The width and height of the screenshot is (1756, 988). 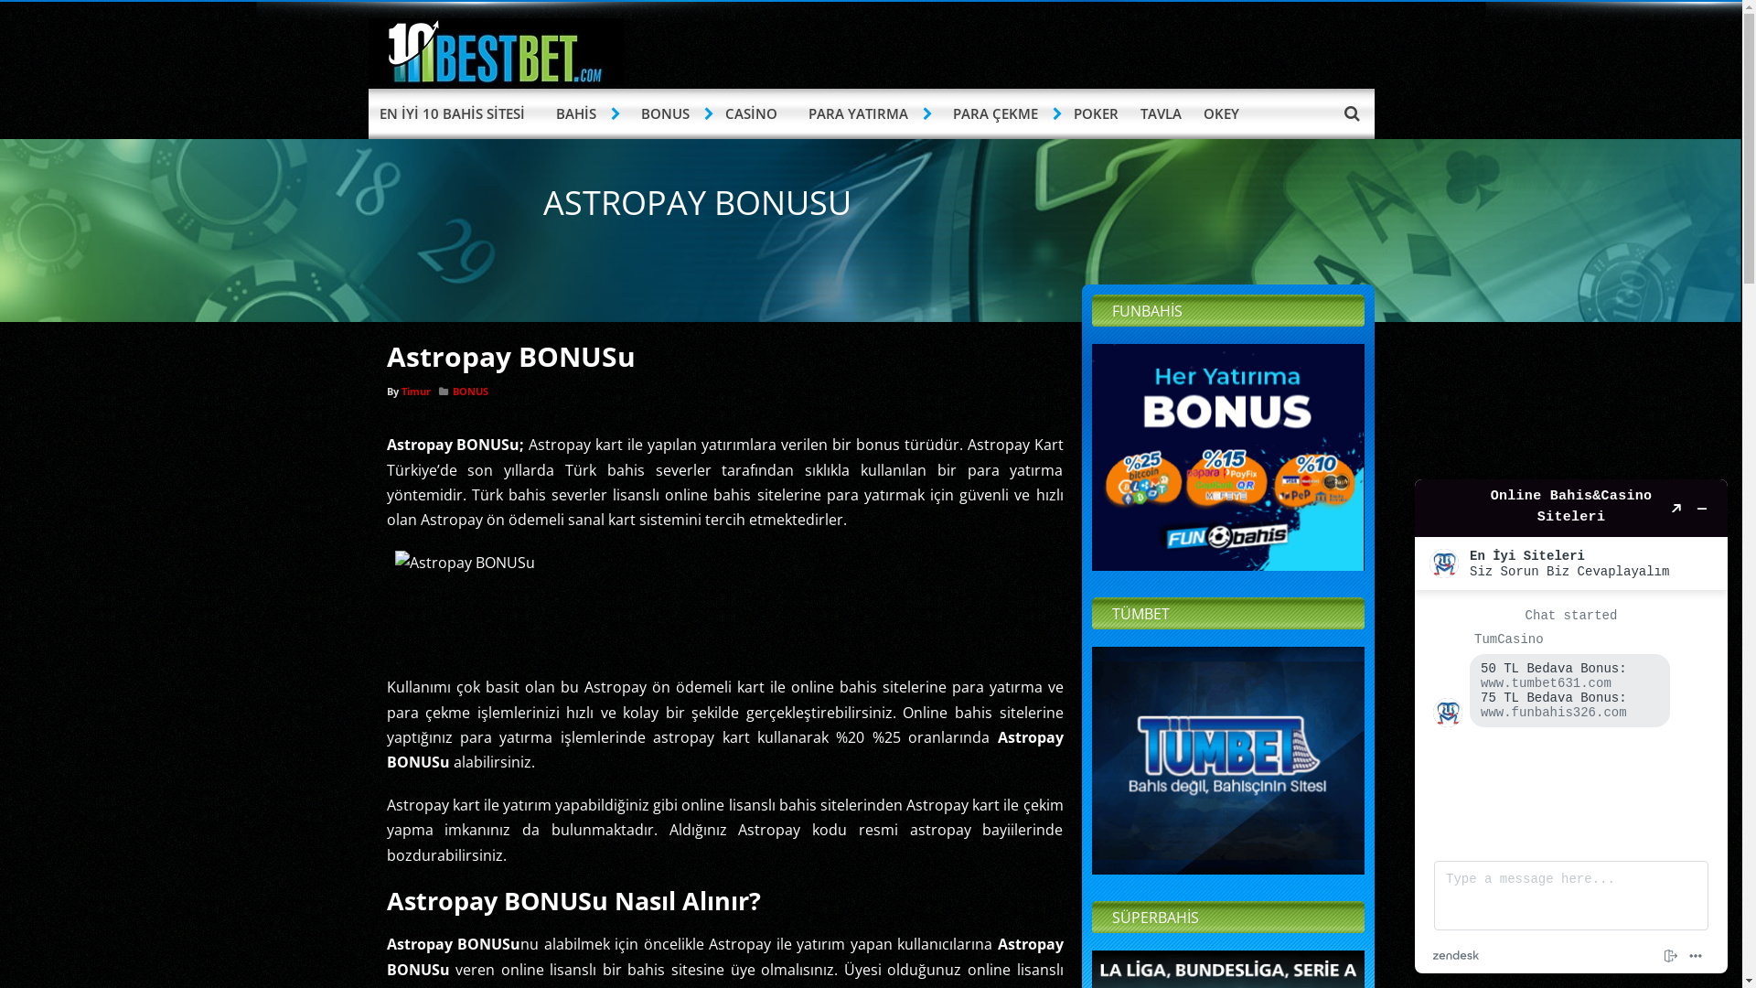 What do you see at coordinates (1352, 113) in the screenshot?
I see `Search` at bounding box center [1352, 113].